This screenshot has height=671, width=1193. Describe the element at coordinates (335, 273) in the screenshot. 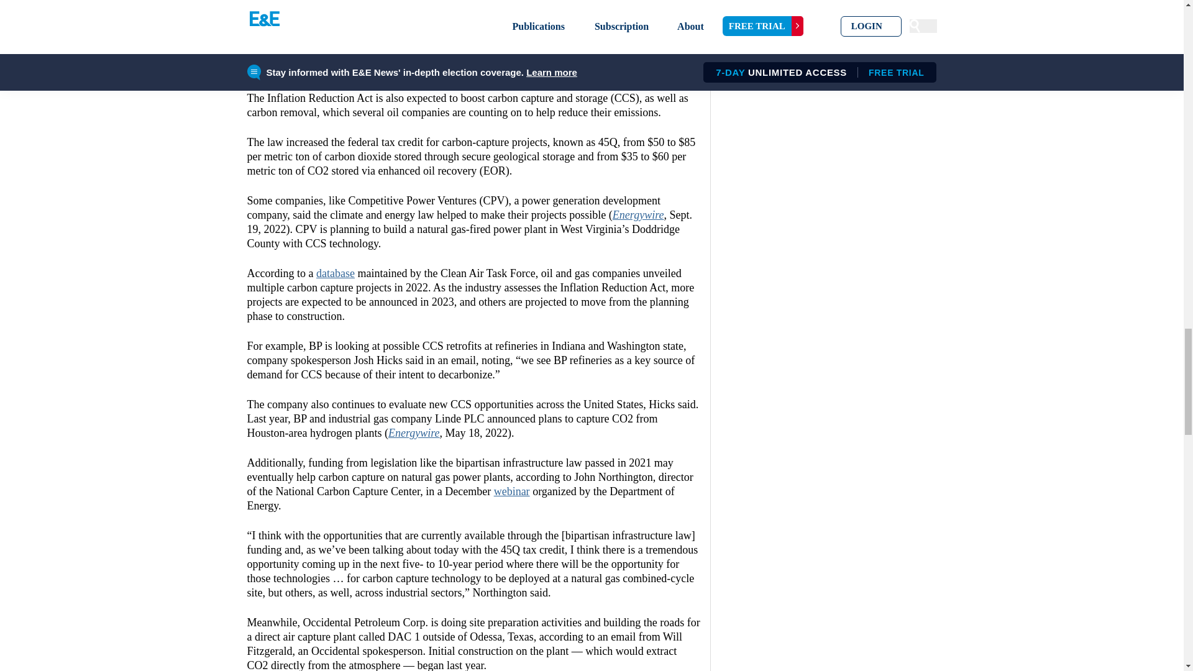

I see `database` at that location.